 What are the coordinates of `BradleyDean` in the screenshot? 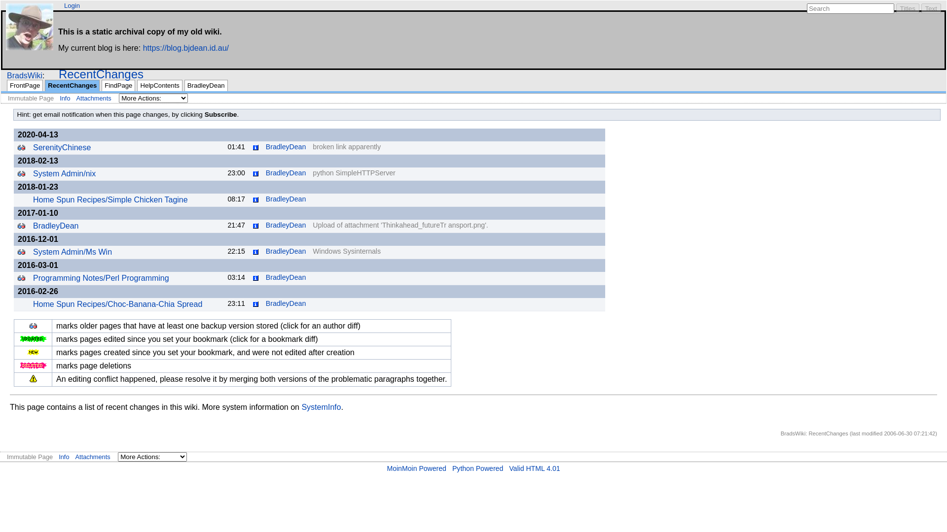 It's located at (286, 173).